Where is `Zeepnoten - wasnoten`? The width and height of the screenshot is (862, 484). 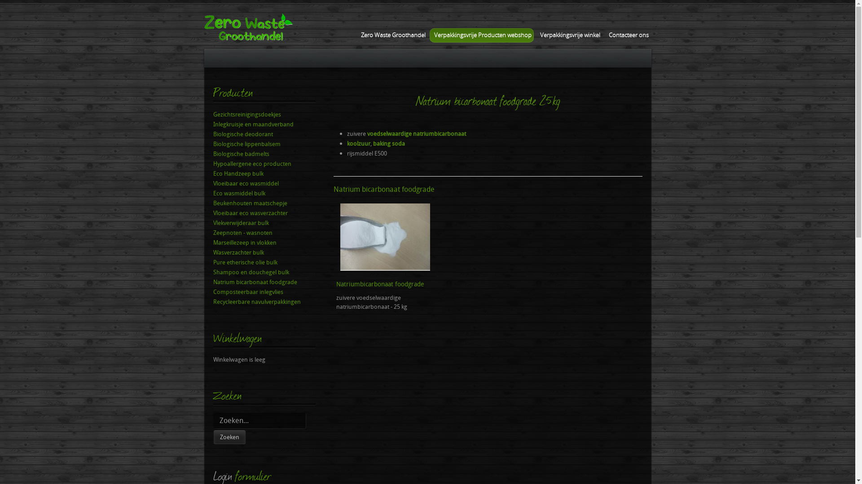
Zeepnoten - wasnoten is located at coordinates (264, 233).